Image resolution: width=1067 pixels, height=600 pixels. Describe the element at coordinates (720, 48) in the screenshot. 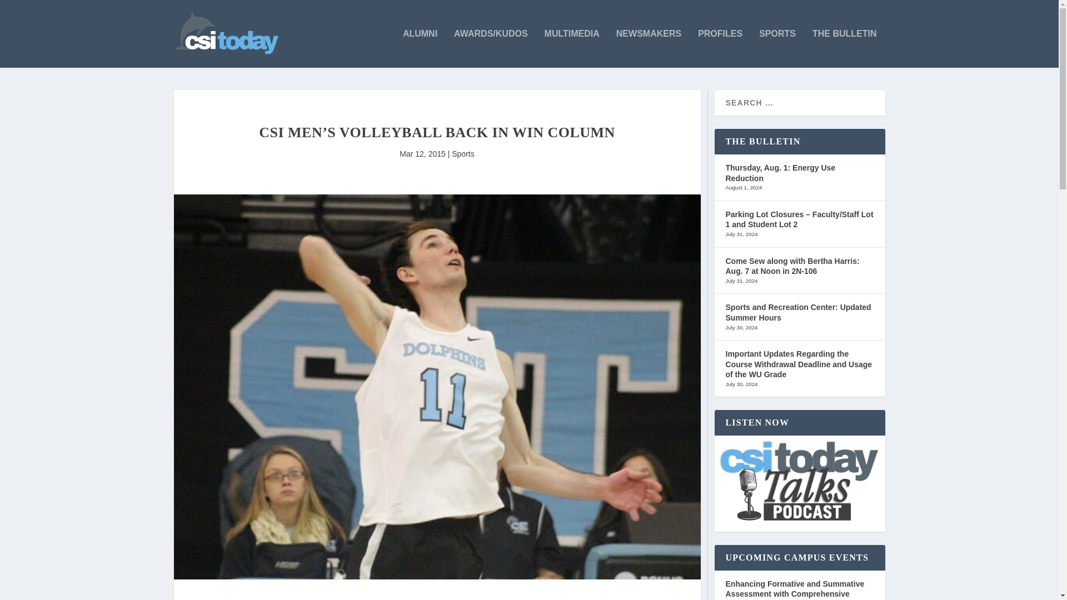

I see `PROFILES` at that location.